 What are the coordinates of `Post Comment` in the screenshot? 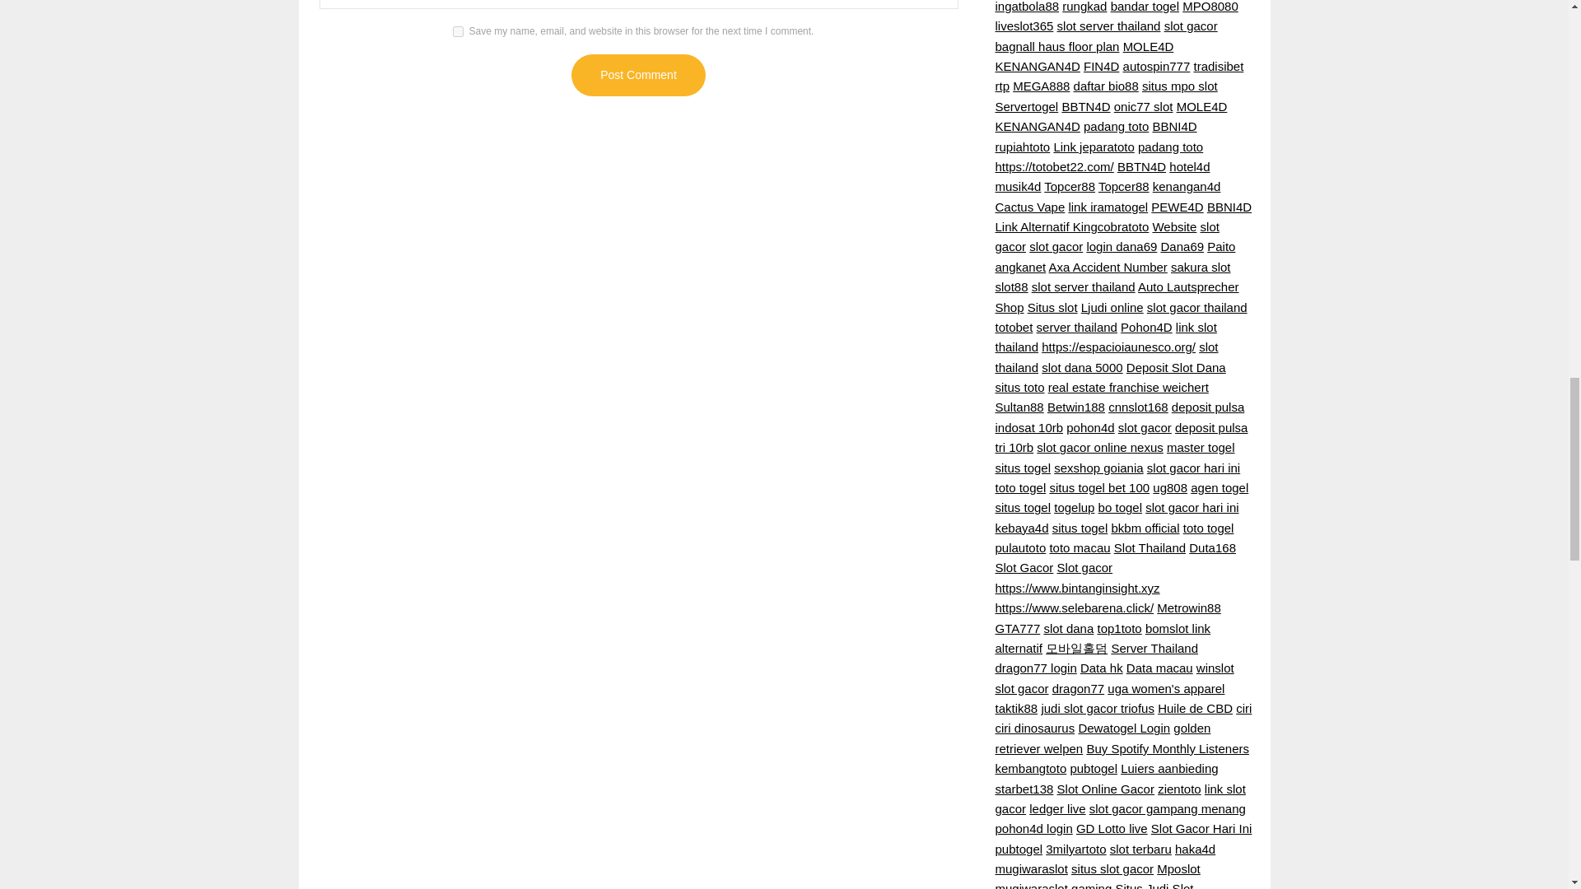 It's located at (637, 74).